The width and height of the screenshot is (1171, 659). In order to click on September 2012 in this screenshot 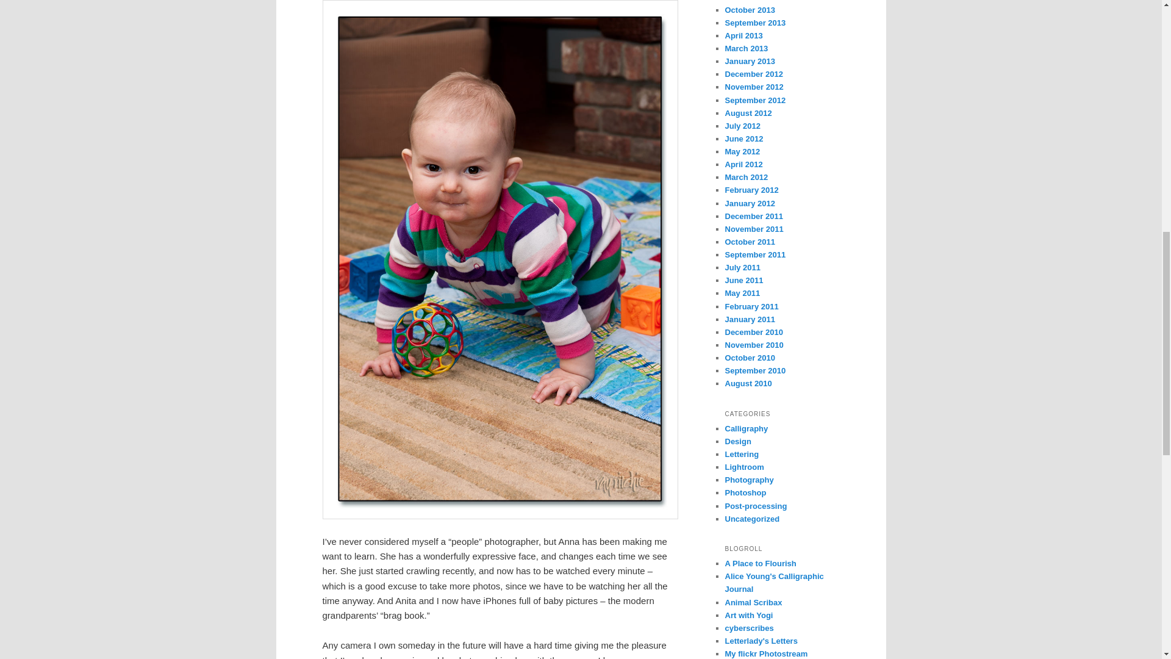, I will do `click(755, 100)`.